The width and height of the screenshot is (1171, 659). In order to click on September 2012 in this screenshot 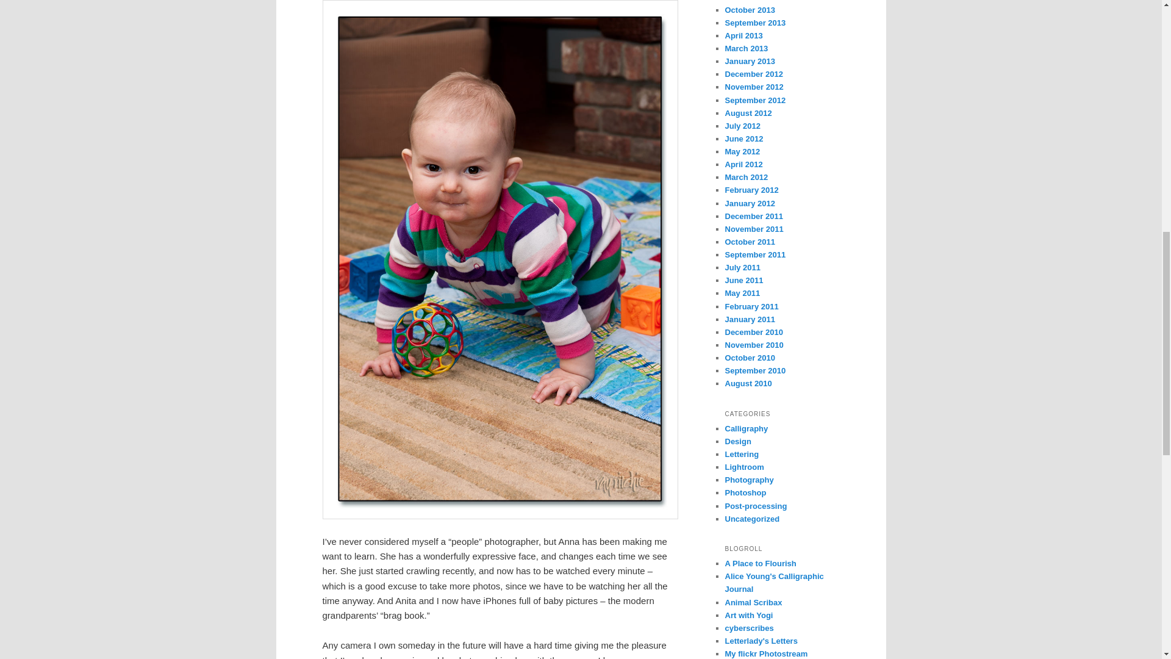, I will do `click(755, 100)`.